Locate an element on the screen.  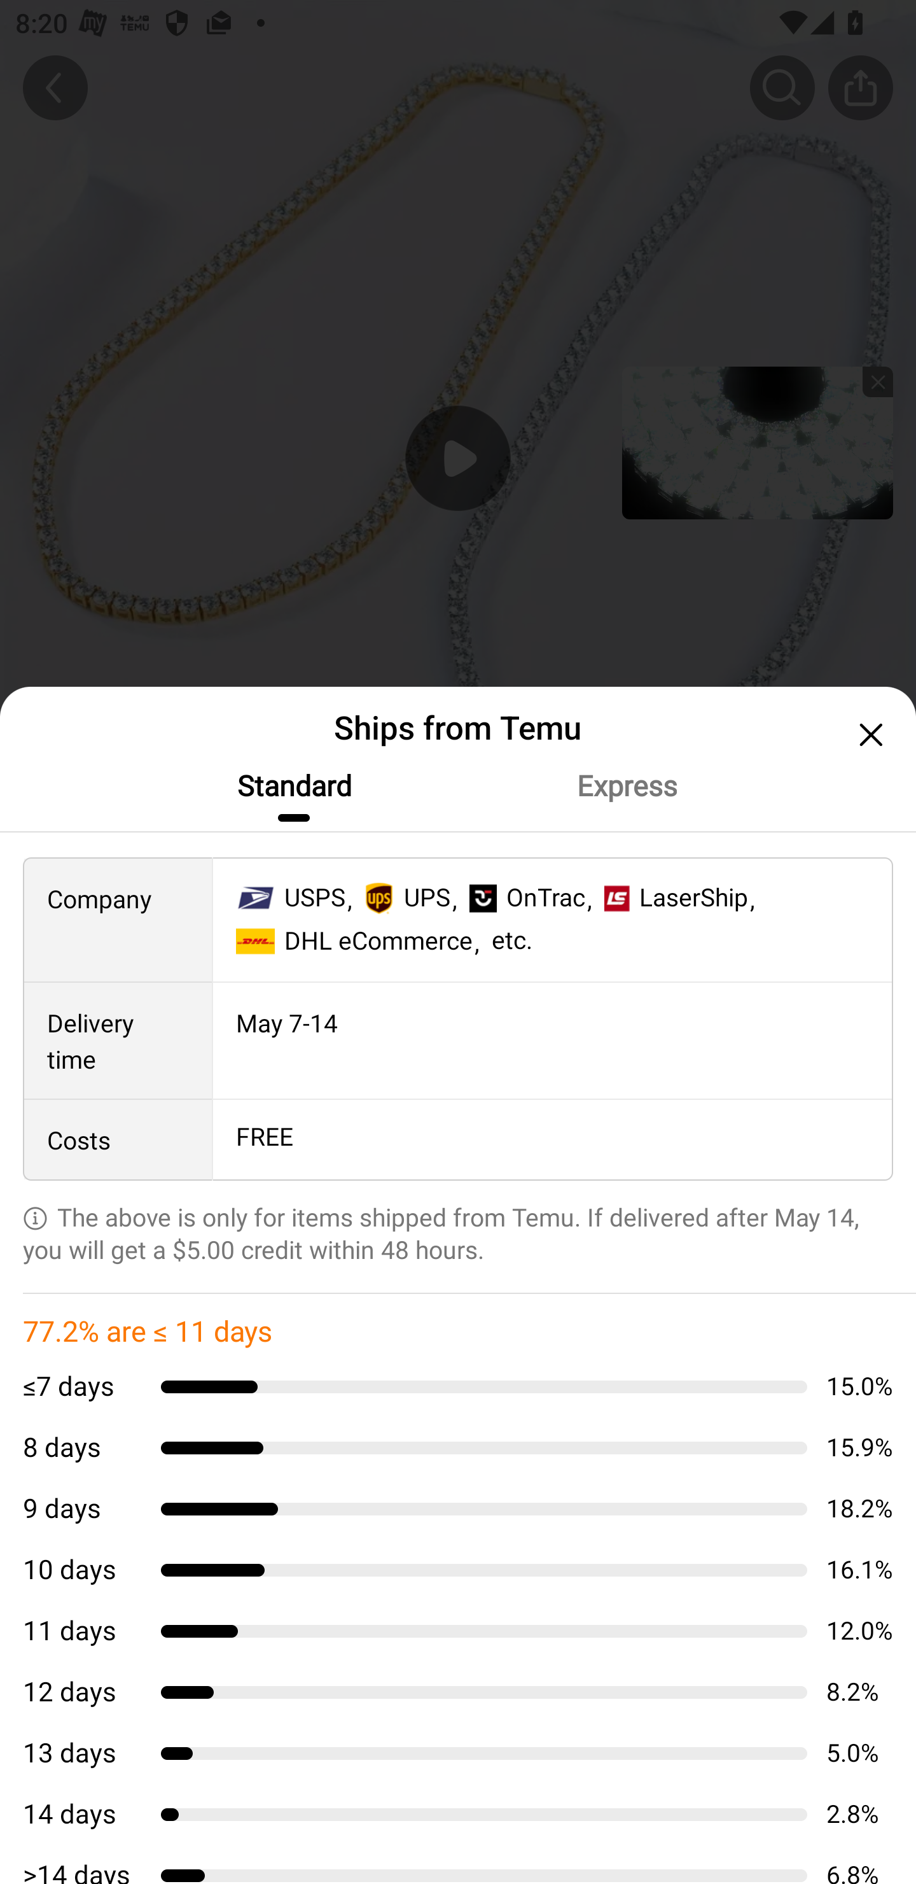
close is located at coordinates (868, 735).